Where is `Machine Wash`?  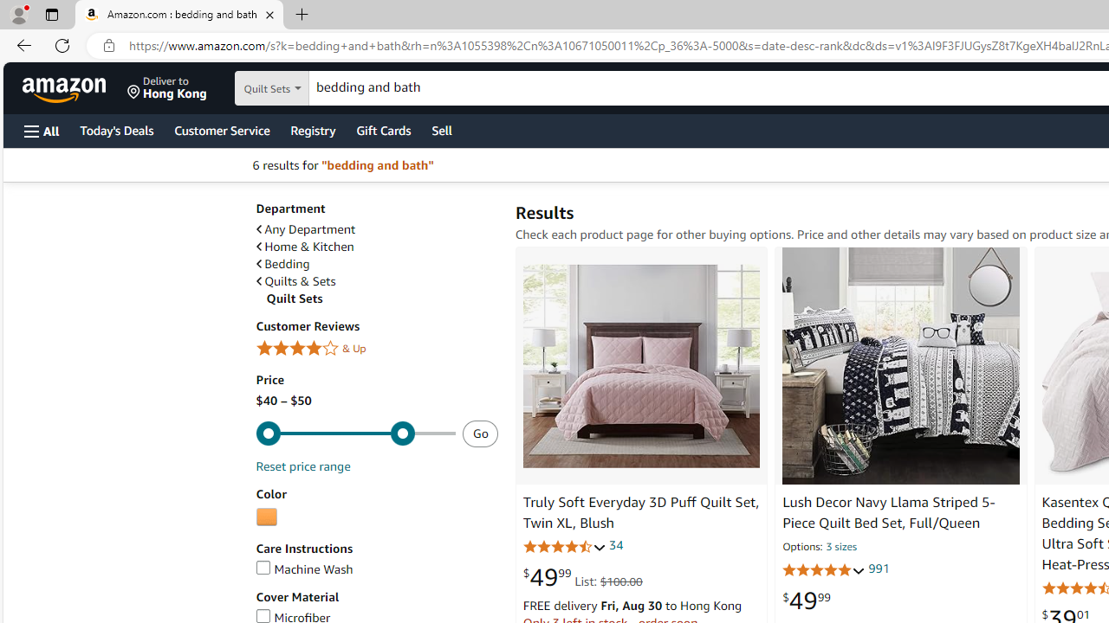
Machine Wash is located at coordinates (376, 569).